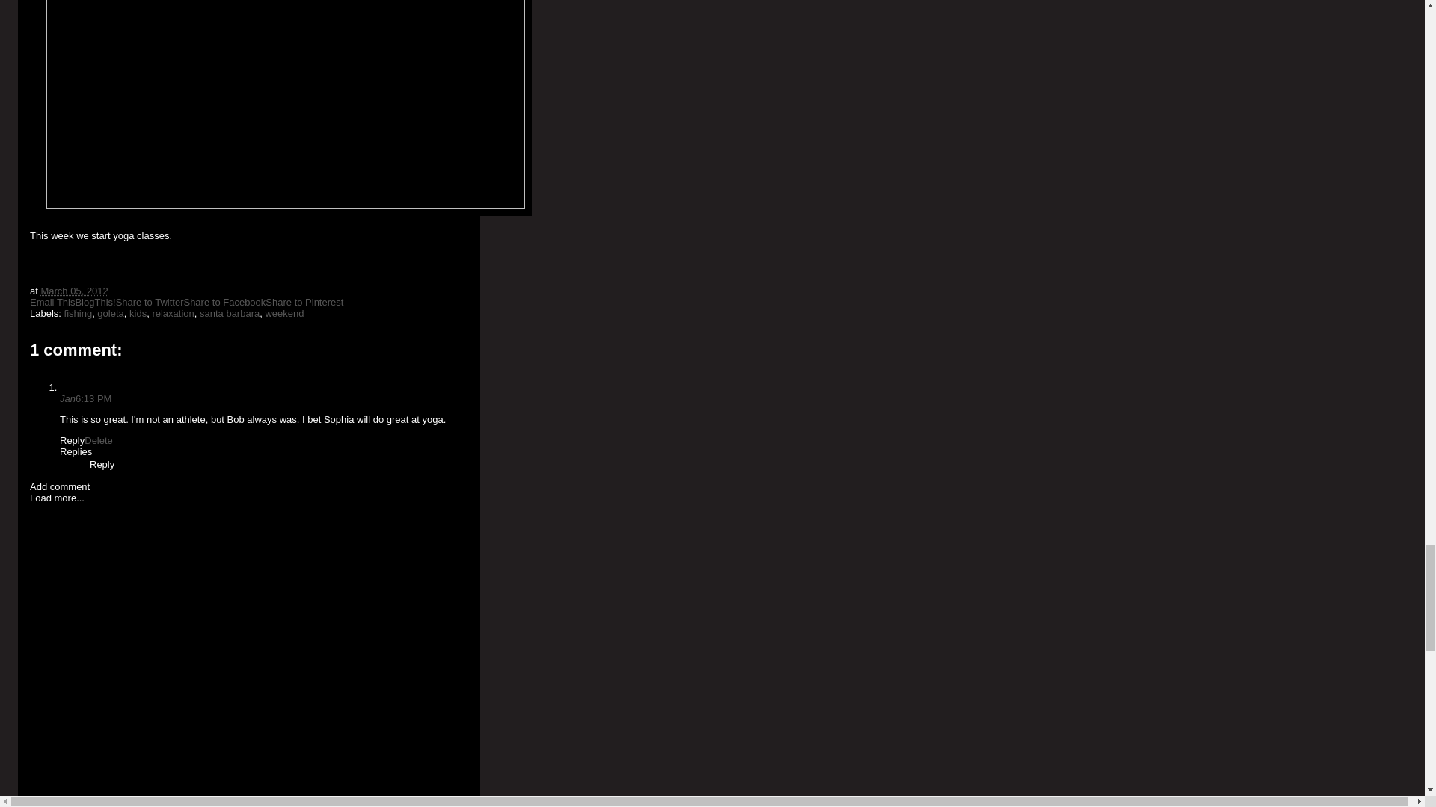 The height and width of the screenshot is (807, 1436). What do you see at coordinates (94, 302) in the screenshot?
I see `BlogThis!` at bounding box center [94, 302].